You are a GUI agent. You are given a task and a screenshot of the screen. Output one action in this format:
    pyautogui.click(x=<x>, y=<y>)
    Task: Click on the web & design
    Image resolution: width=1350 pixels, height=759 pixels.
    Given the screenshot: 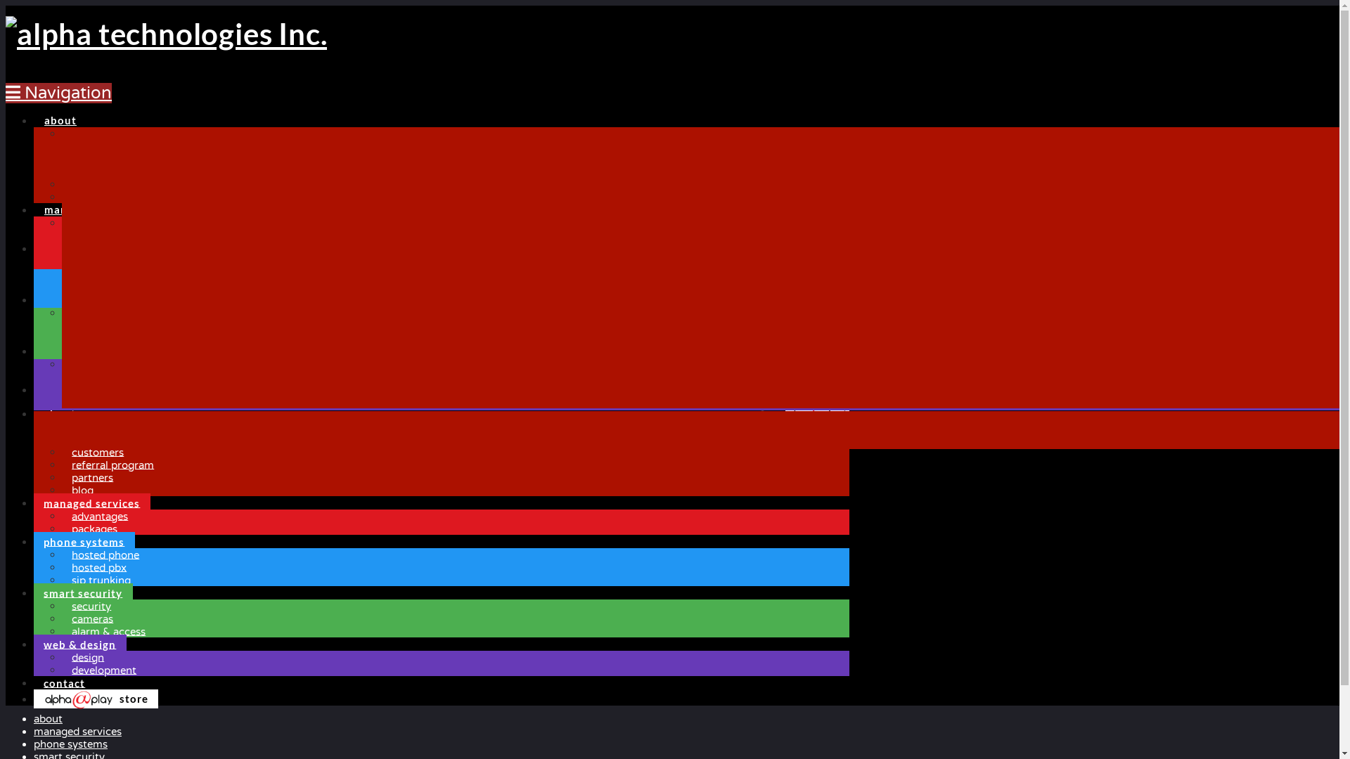 What is the action you would take?
    pyautogui.click(x=80, y=346)
    